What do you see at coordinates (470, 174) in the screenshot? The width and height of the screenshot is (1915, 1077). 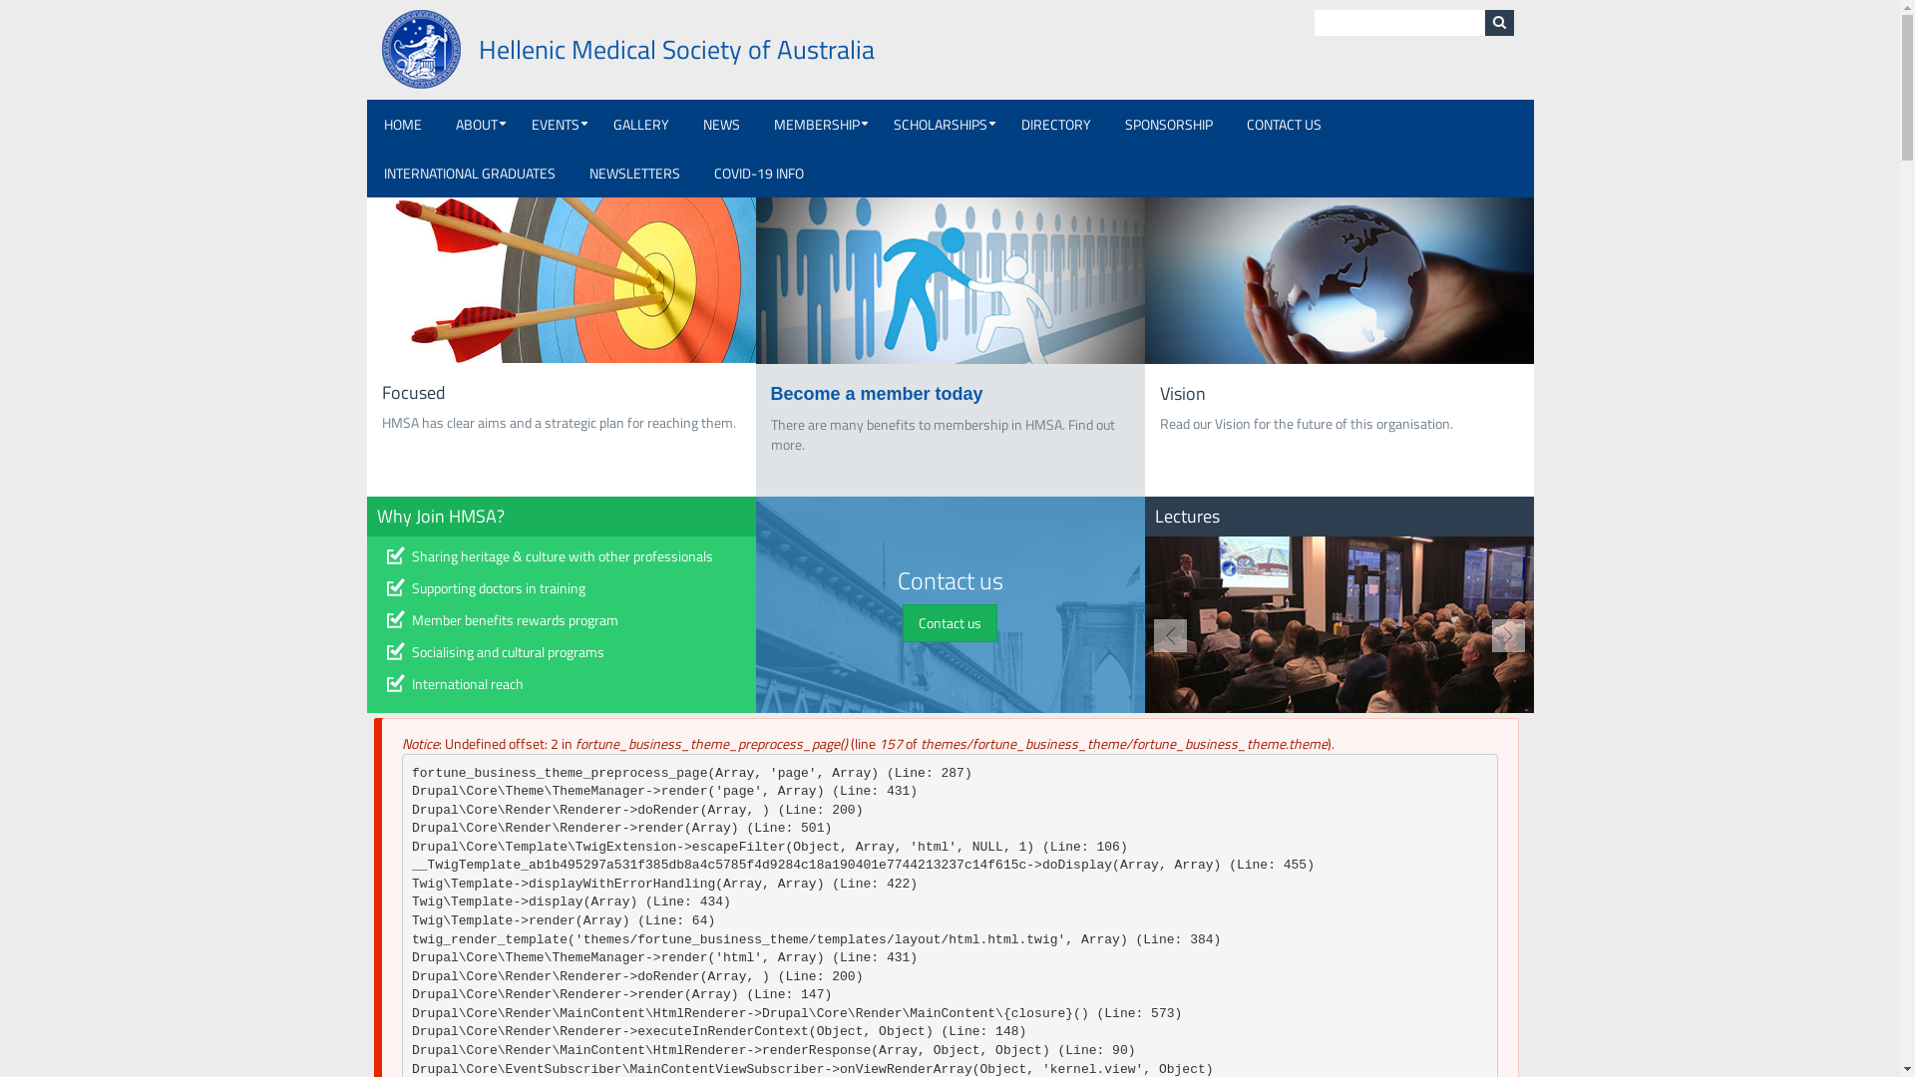 I see `INTERNATIONAL GRADUATES` at bounding box center [470, 174].